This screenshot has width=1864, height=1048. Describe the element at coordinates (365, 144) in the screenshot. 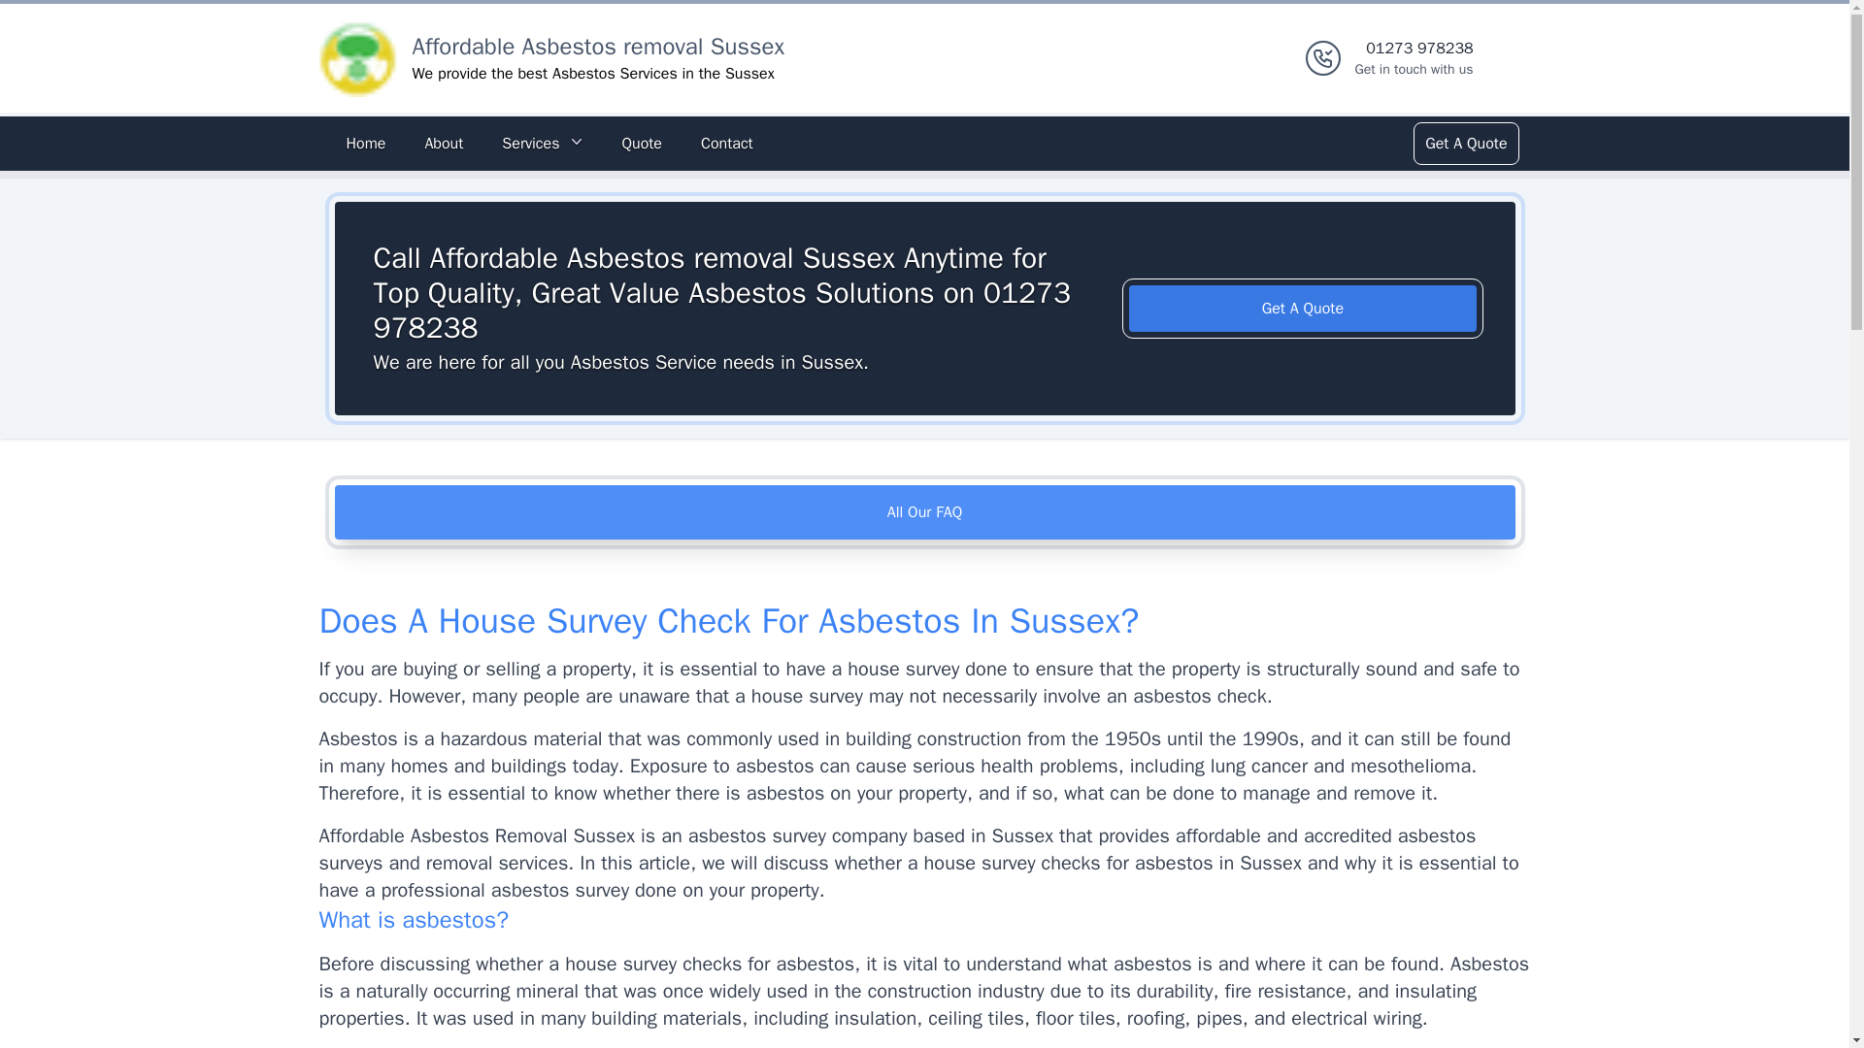

I see `Home` at that location.